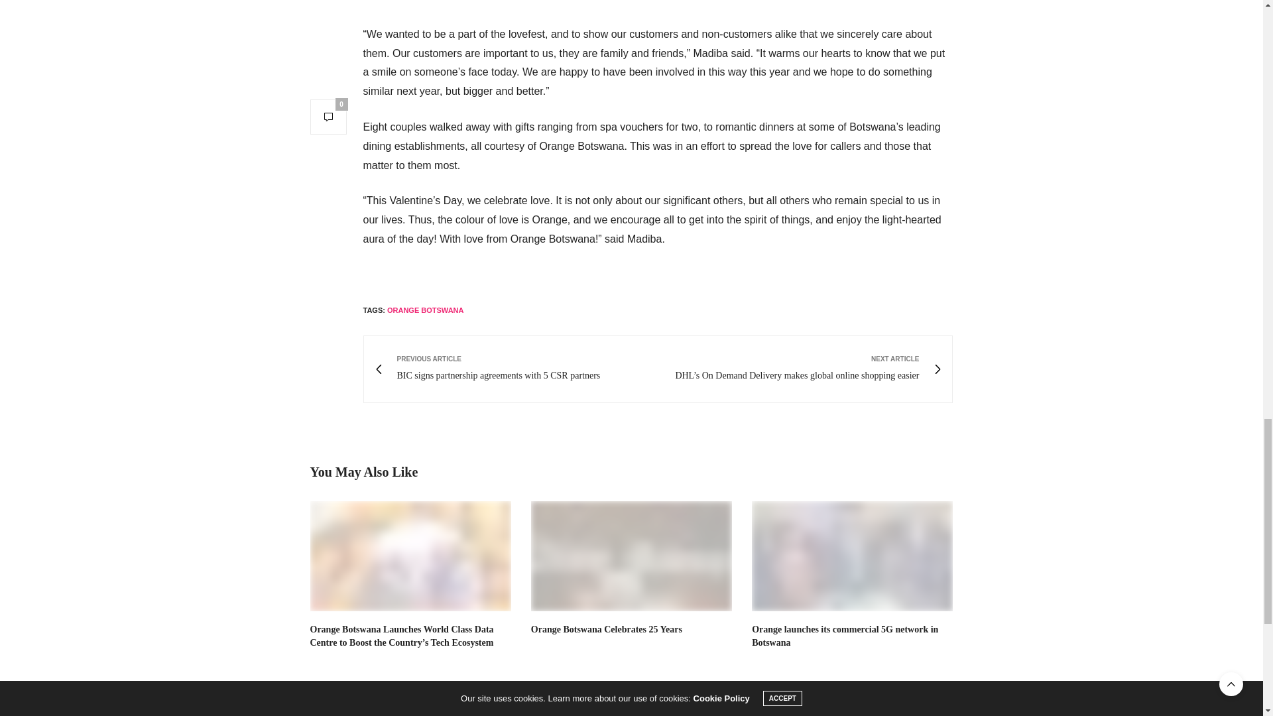  What do you see at coordinates (845, 636) in the screenshot?
I see `Orange launches its commercial 5G network in Botswana` at bounding box center [845, 636].